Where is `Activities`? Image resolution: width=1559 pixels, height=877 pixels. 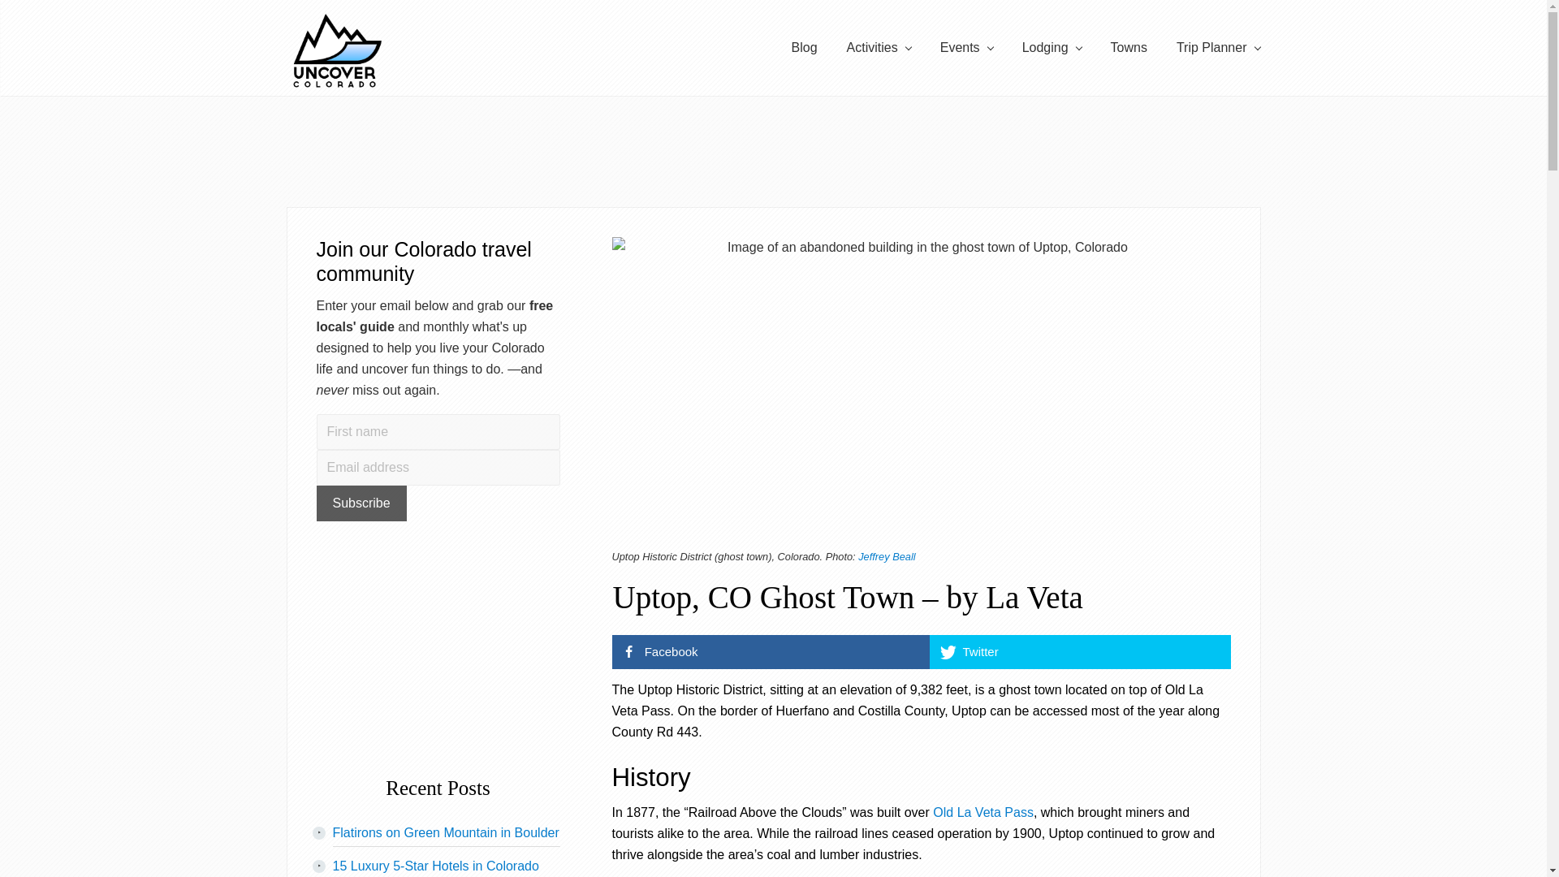 Activities is located at coordinates (879, 48).